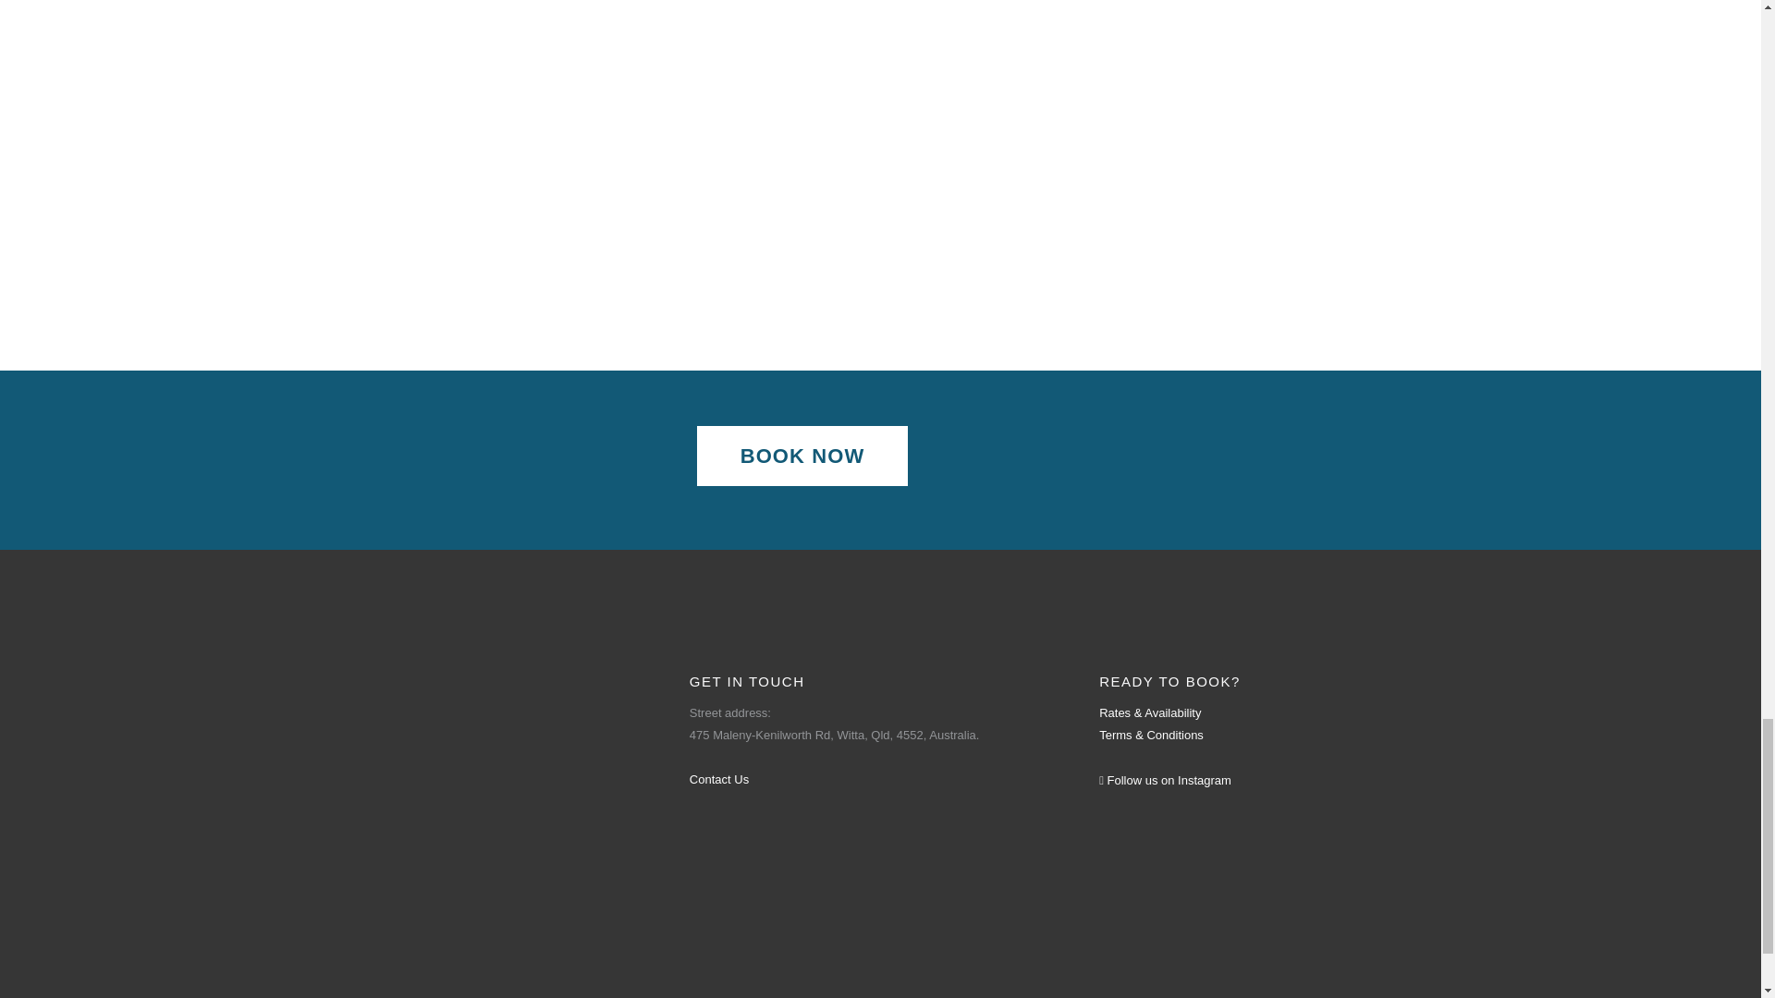 The width and height of the screenshot is (1775, 998). Describe the element at coordinates (802, 456) in the screenshot. I see `BOOK NOW` at that location.